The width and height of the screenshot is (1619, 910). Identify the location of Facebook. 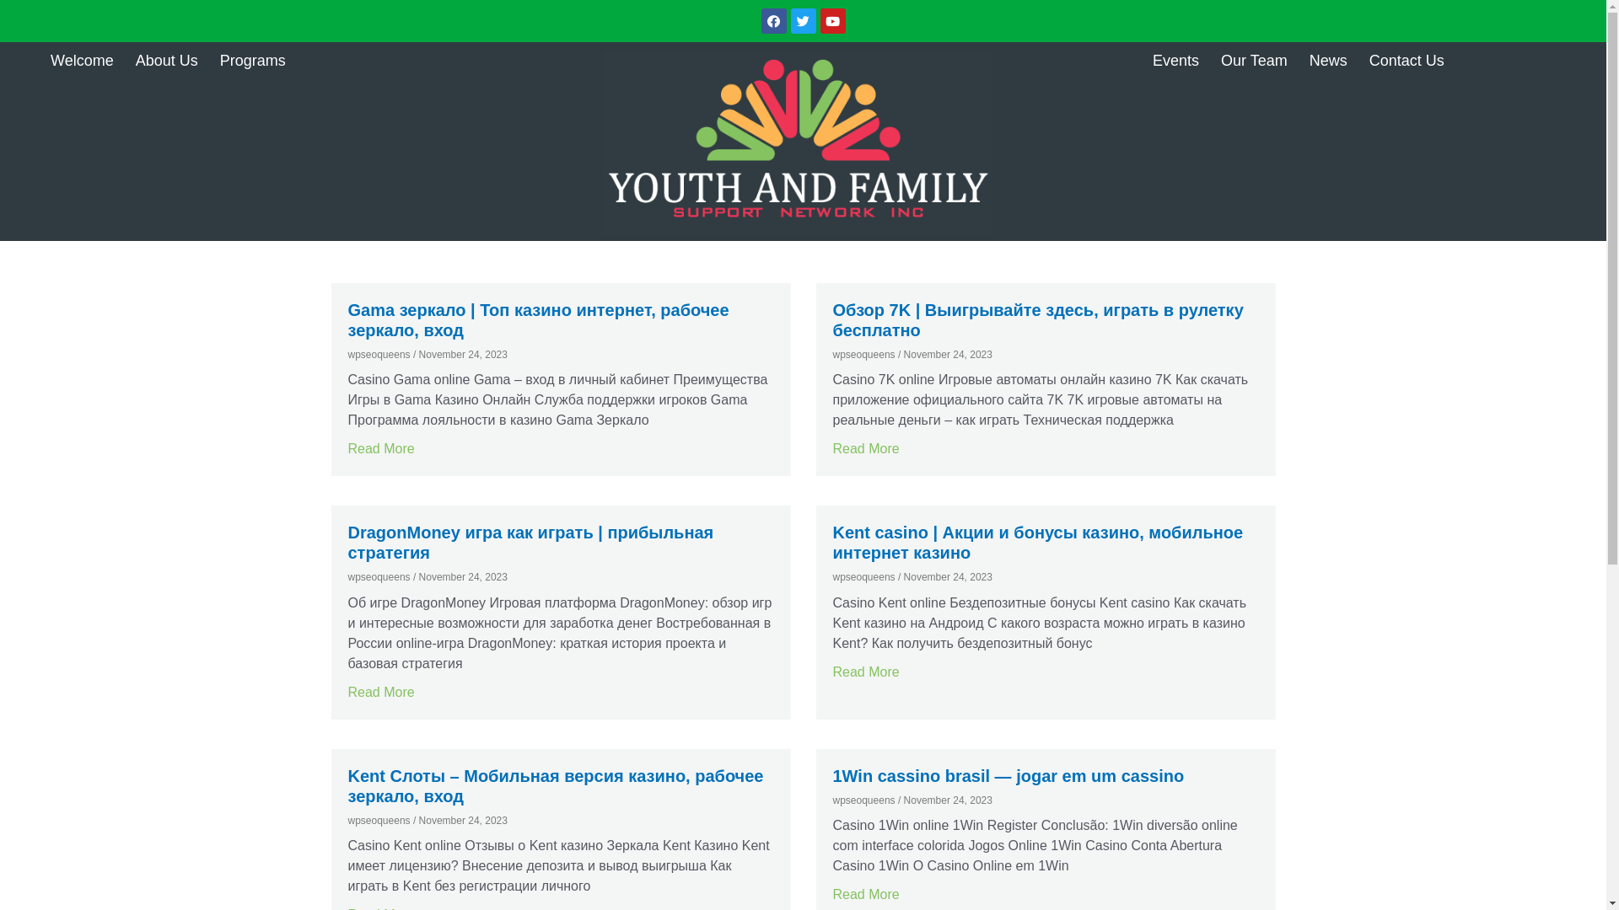
(773, 21).